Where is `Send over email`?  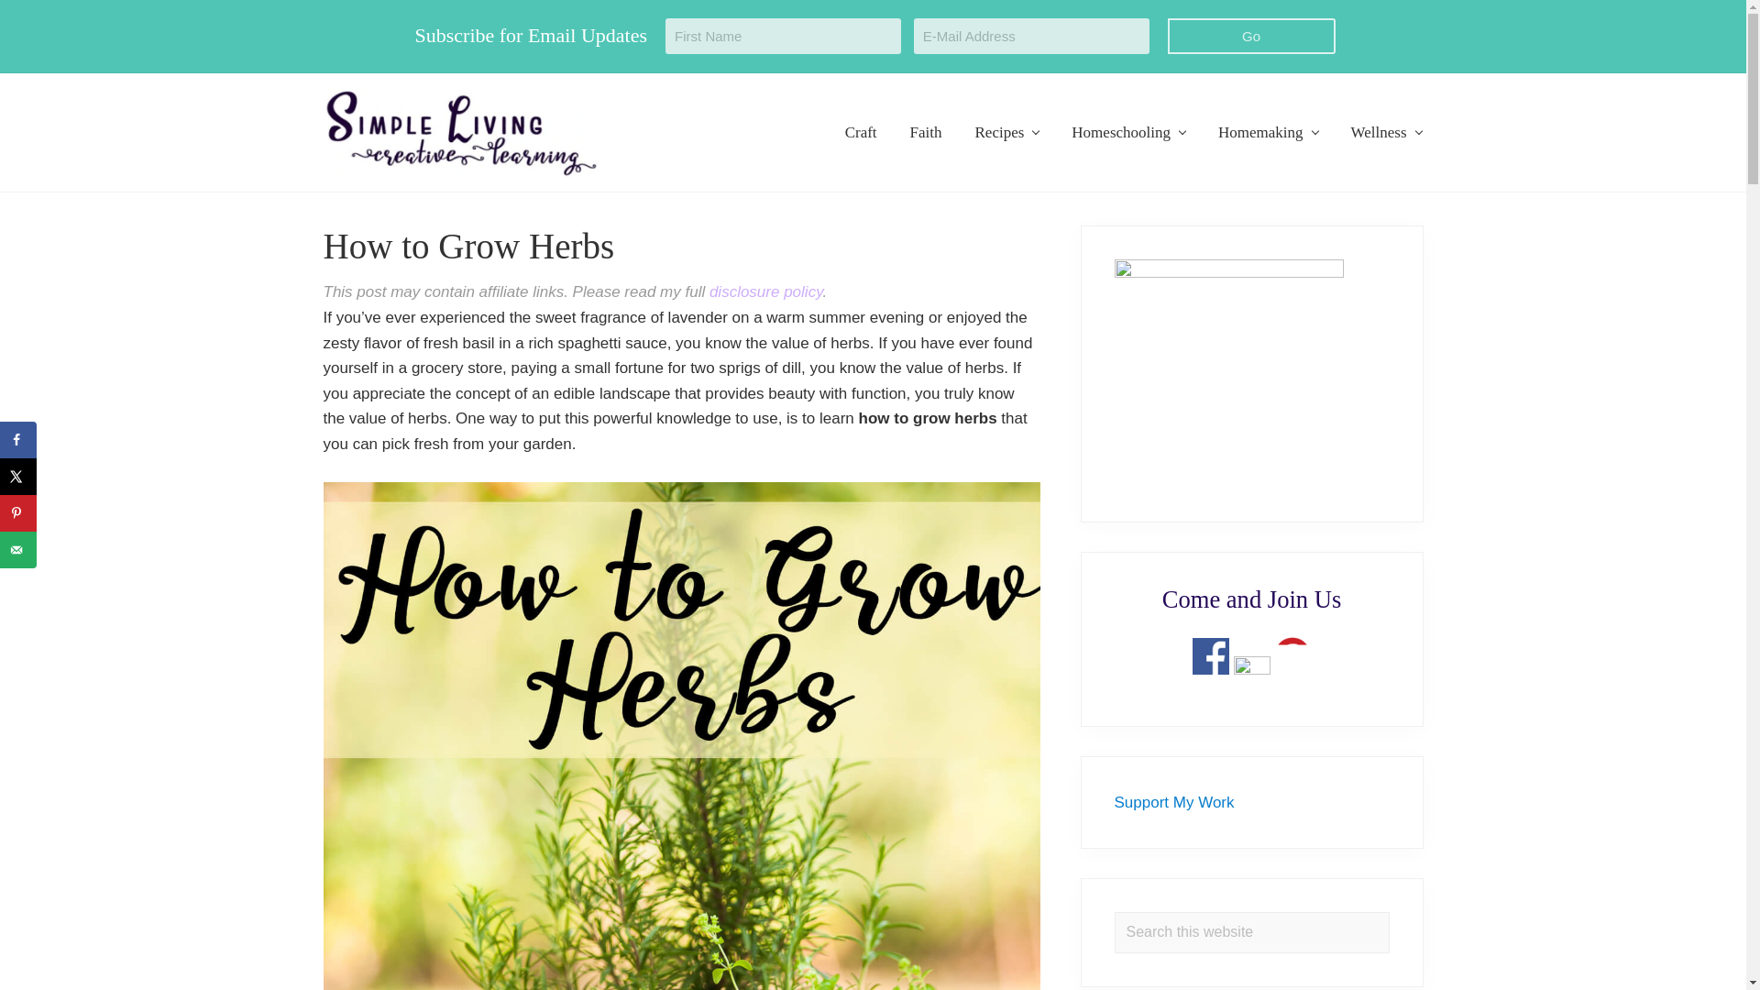
Send over email is located at coordinates (18, 549).